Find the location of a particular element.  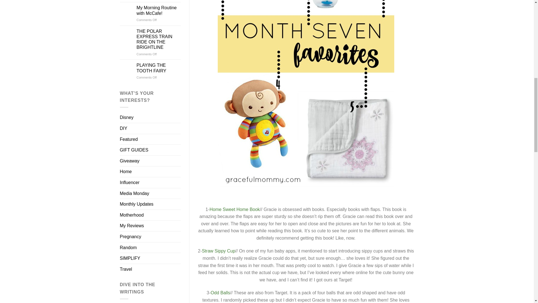

Random is located at coordinates (128, 247).